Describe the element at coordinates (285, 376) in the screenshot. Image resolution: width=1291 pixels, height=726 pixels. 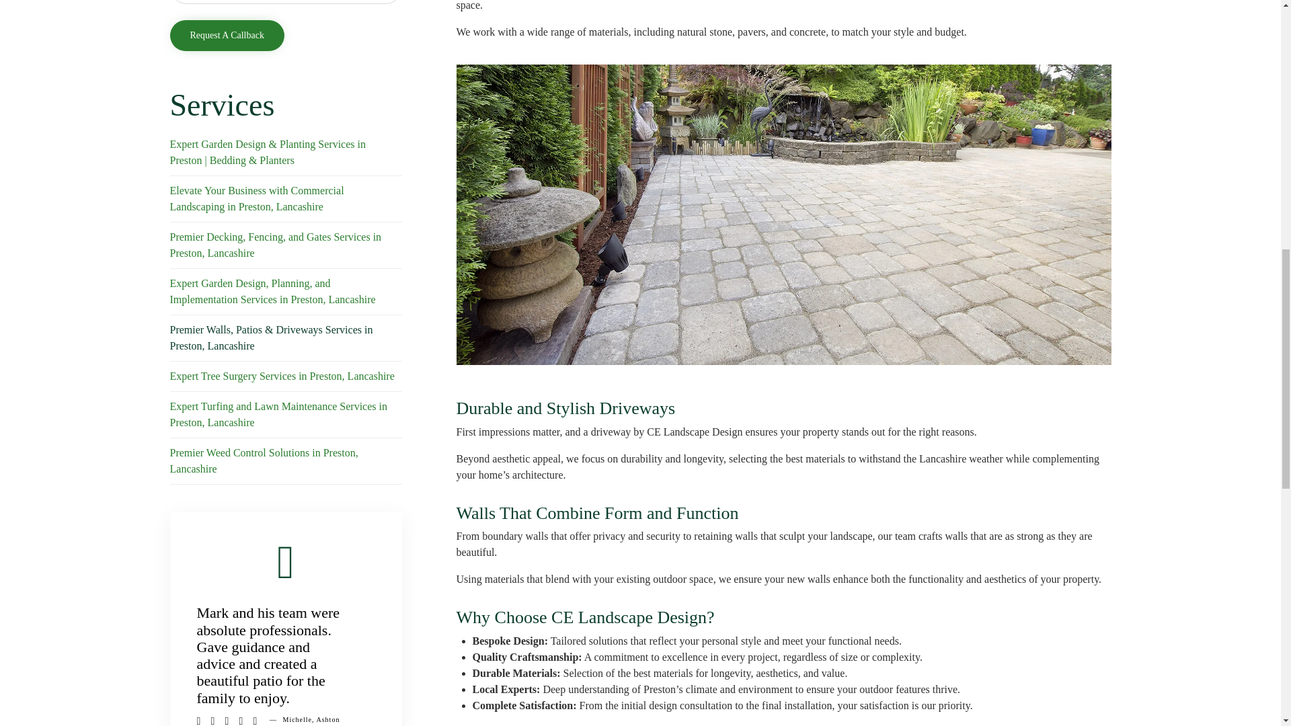
I see `Expert Tree Surgery Services in Preston, Lancashire` at that location.